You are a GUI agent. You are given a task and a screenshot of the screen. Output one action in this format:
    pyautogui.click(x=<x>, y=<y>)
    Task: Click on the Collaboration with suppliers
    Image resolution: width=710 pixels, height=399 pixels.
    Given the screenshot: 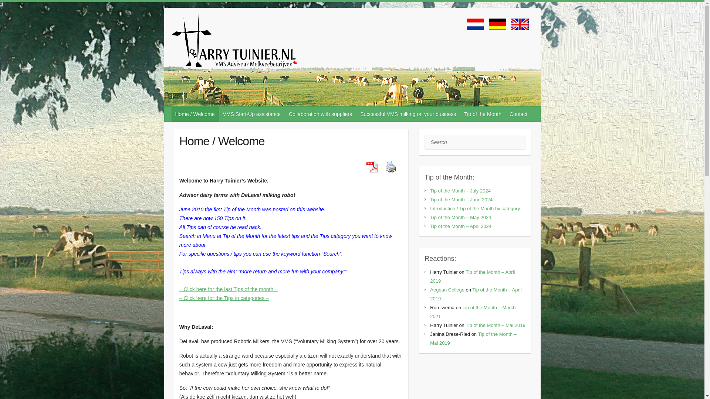 What is the action you would take?
    pyautogui.click(x=321, y=114)
    